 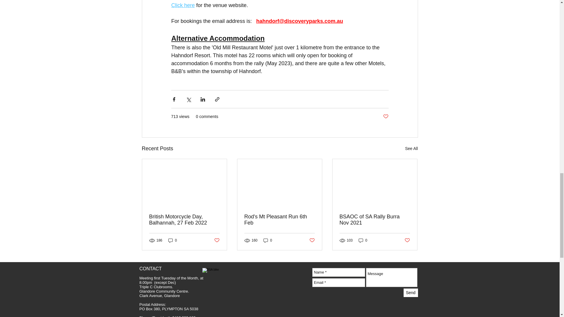 What do you see at coordinates (407, 240) in the screenshot?
I see `Post not marked as liked` at bounding box center [407, 240].